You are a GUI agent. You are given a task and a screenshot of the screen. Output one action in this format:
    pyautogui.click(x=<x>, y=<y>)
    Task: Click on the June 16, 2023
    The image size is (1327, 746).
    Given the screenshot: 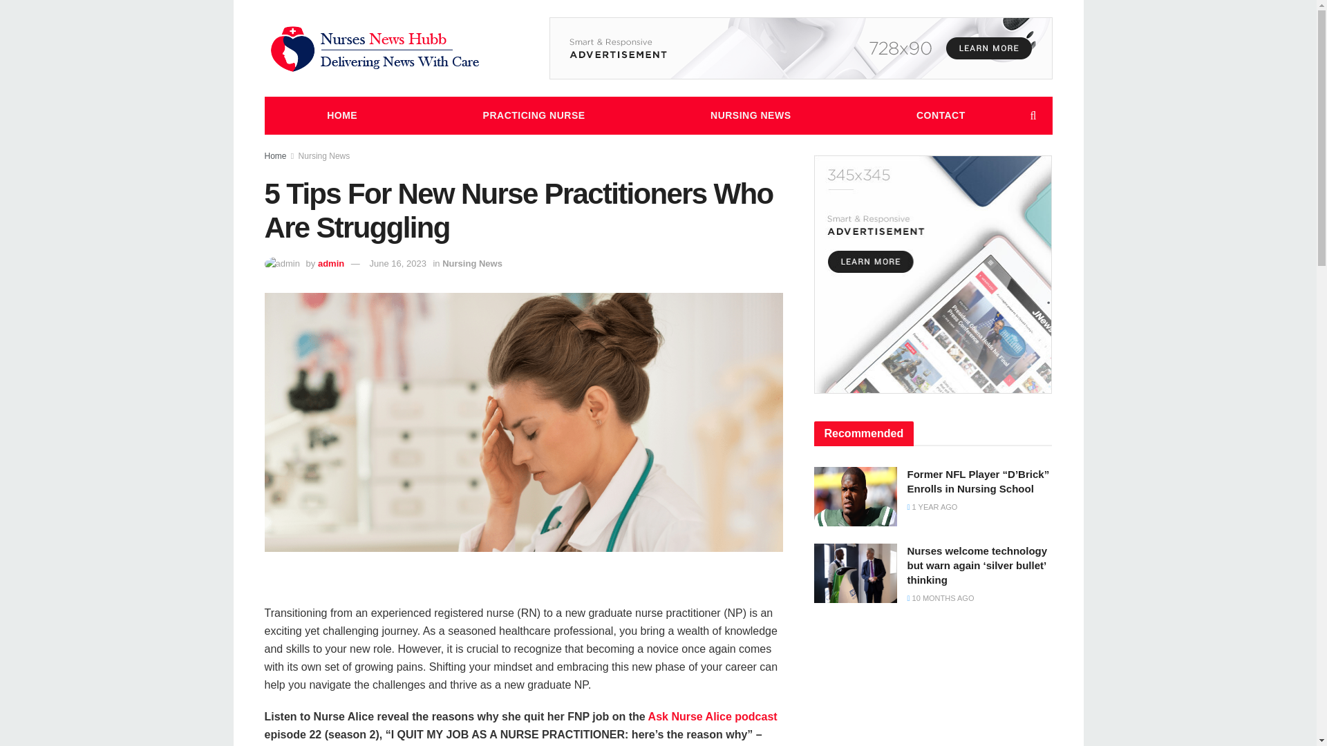 What is the action you would take?
    pyautogui.click(x=397, y=262)
    